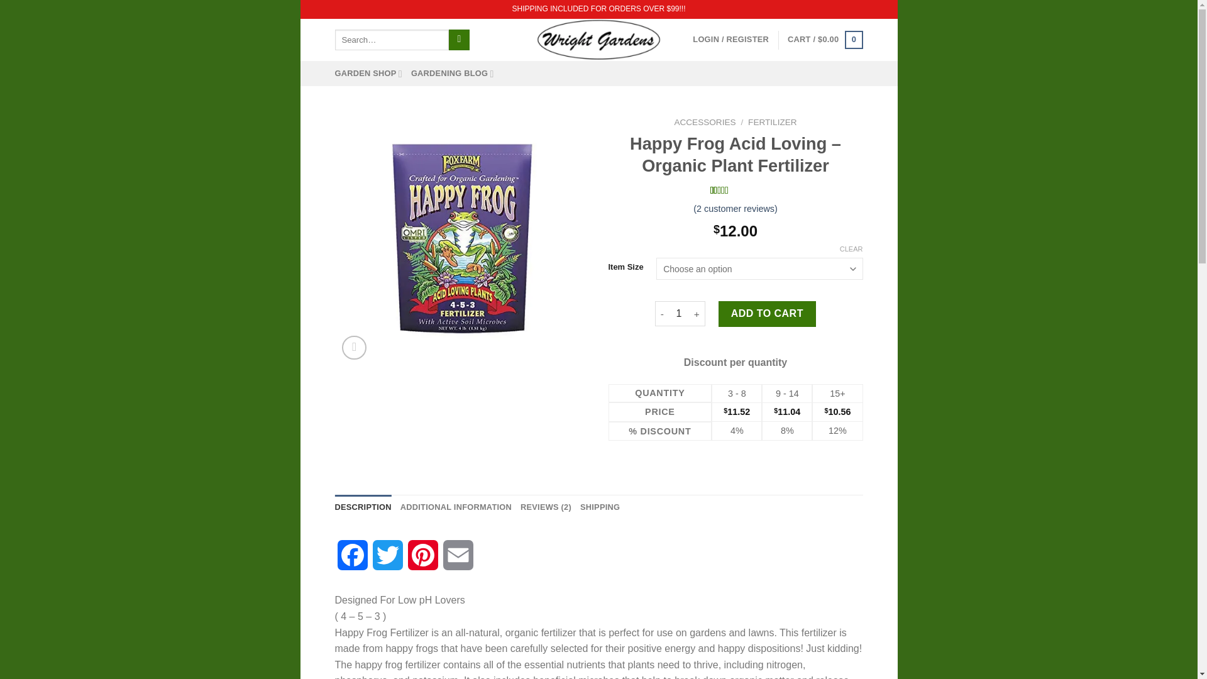 This screenshot has height=679, width=1207. Describe the element at coordinates (354, 348) in the screenshot. I see `Zoom` at that location.